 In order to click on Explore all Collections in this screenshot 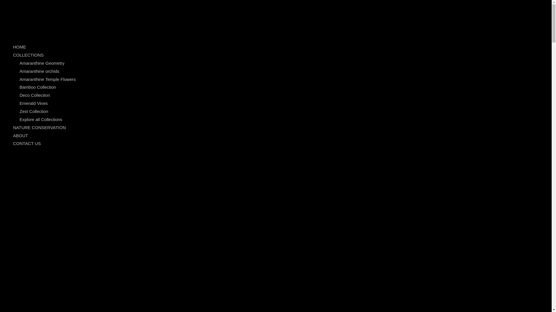, I will do `click(41, 120)`.